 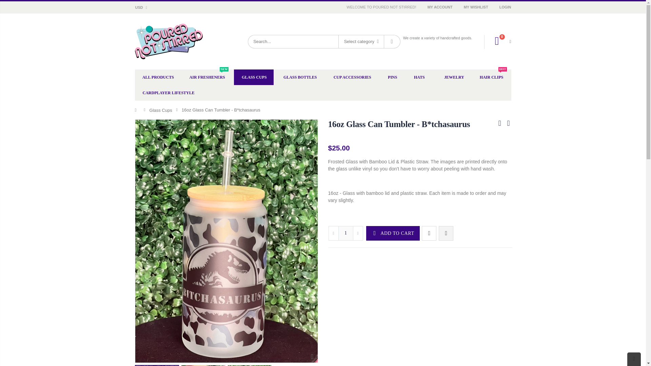 What do you see at coordinates (361, 41) in the screenshot?
I see `Select category` at bounding box center [361, 41].